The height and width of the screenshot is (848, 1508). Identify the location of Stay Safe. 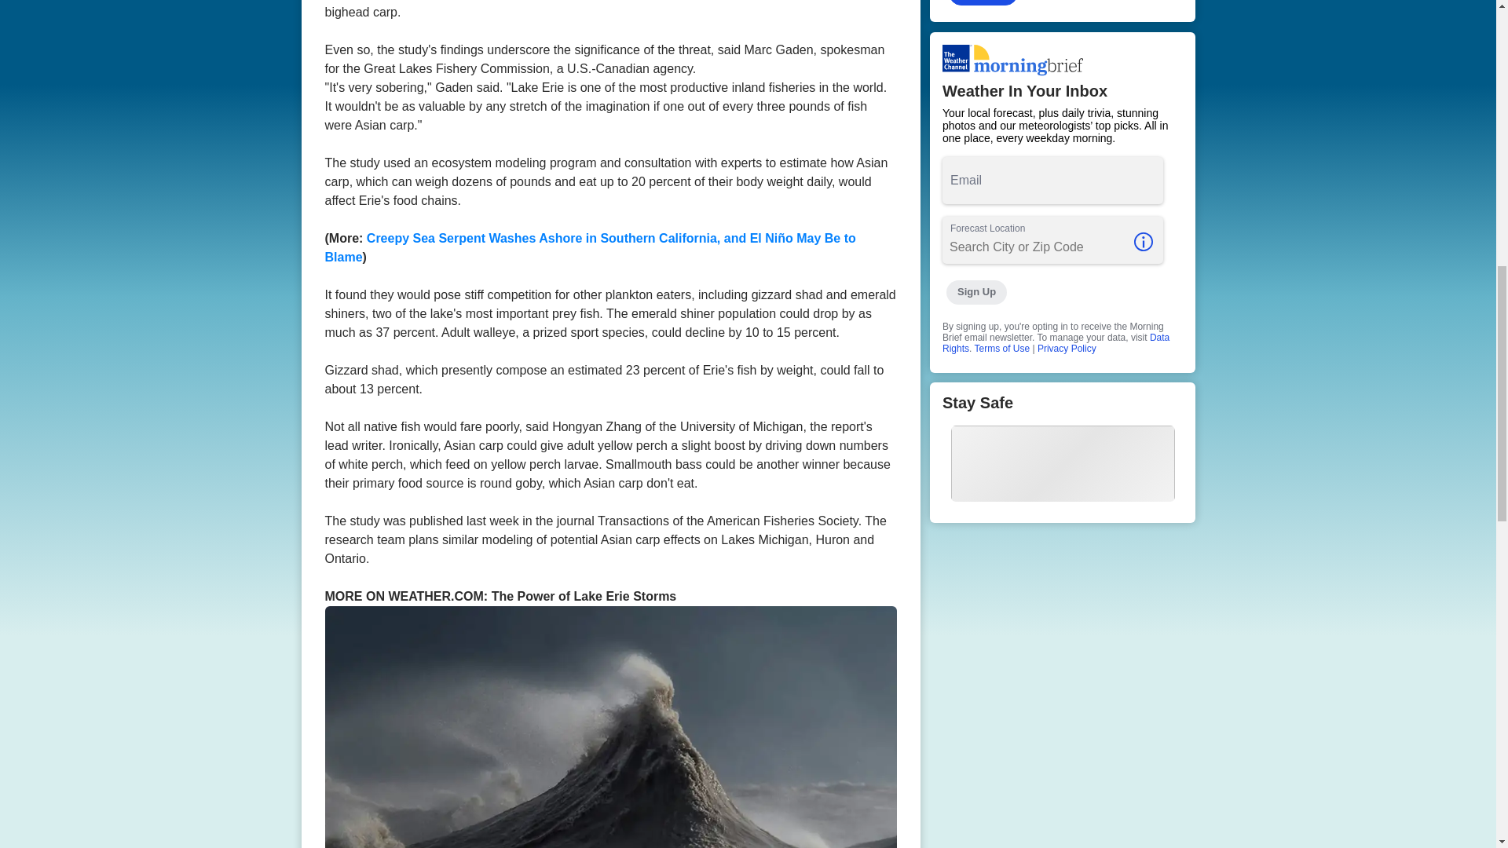
(1063, 452).